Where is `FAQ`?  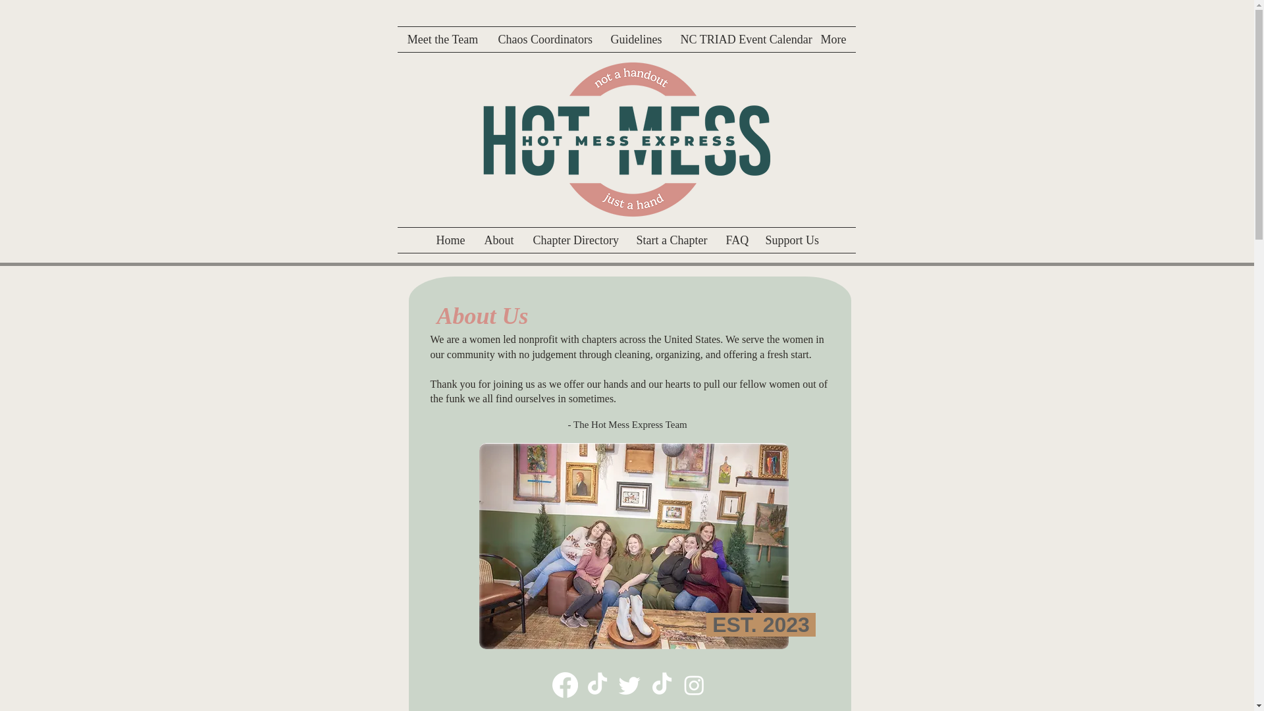 FAQ is located at coordinates (736, 240).